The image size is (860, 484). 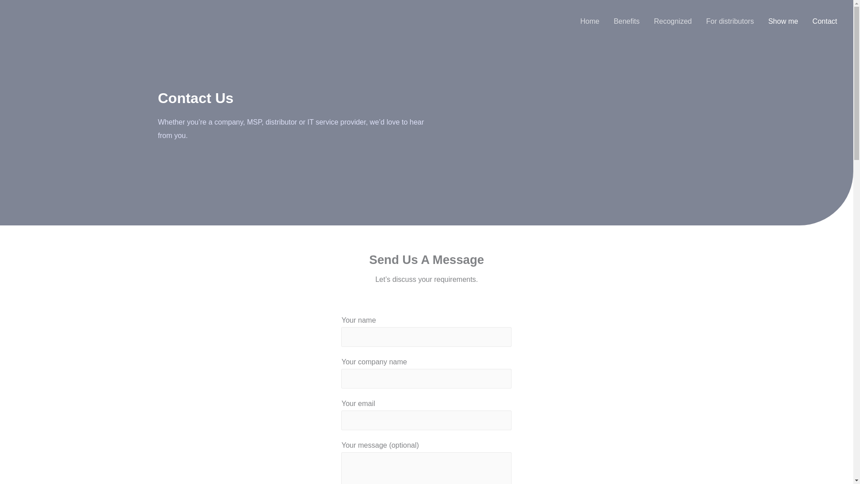 What do you see at coordinates (783, 22) in the screenshot?
I see `Show me` at bounding box center [783, 22].